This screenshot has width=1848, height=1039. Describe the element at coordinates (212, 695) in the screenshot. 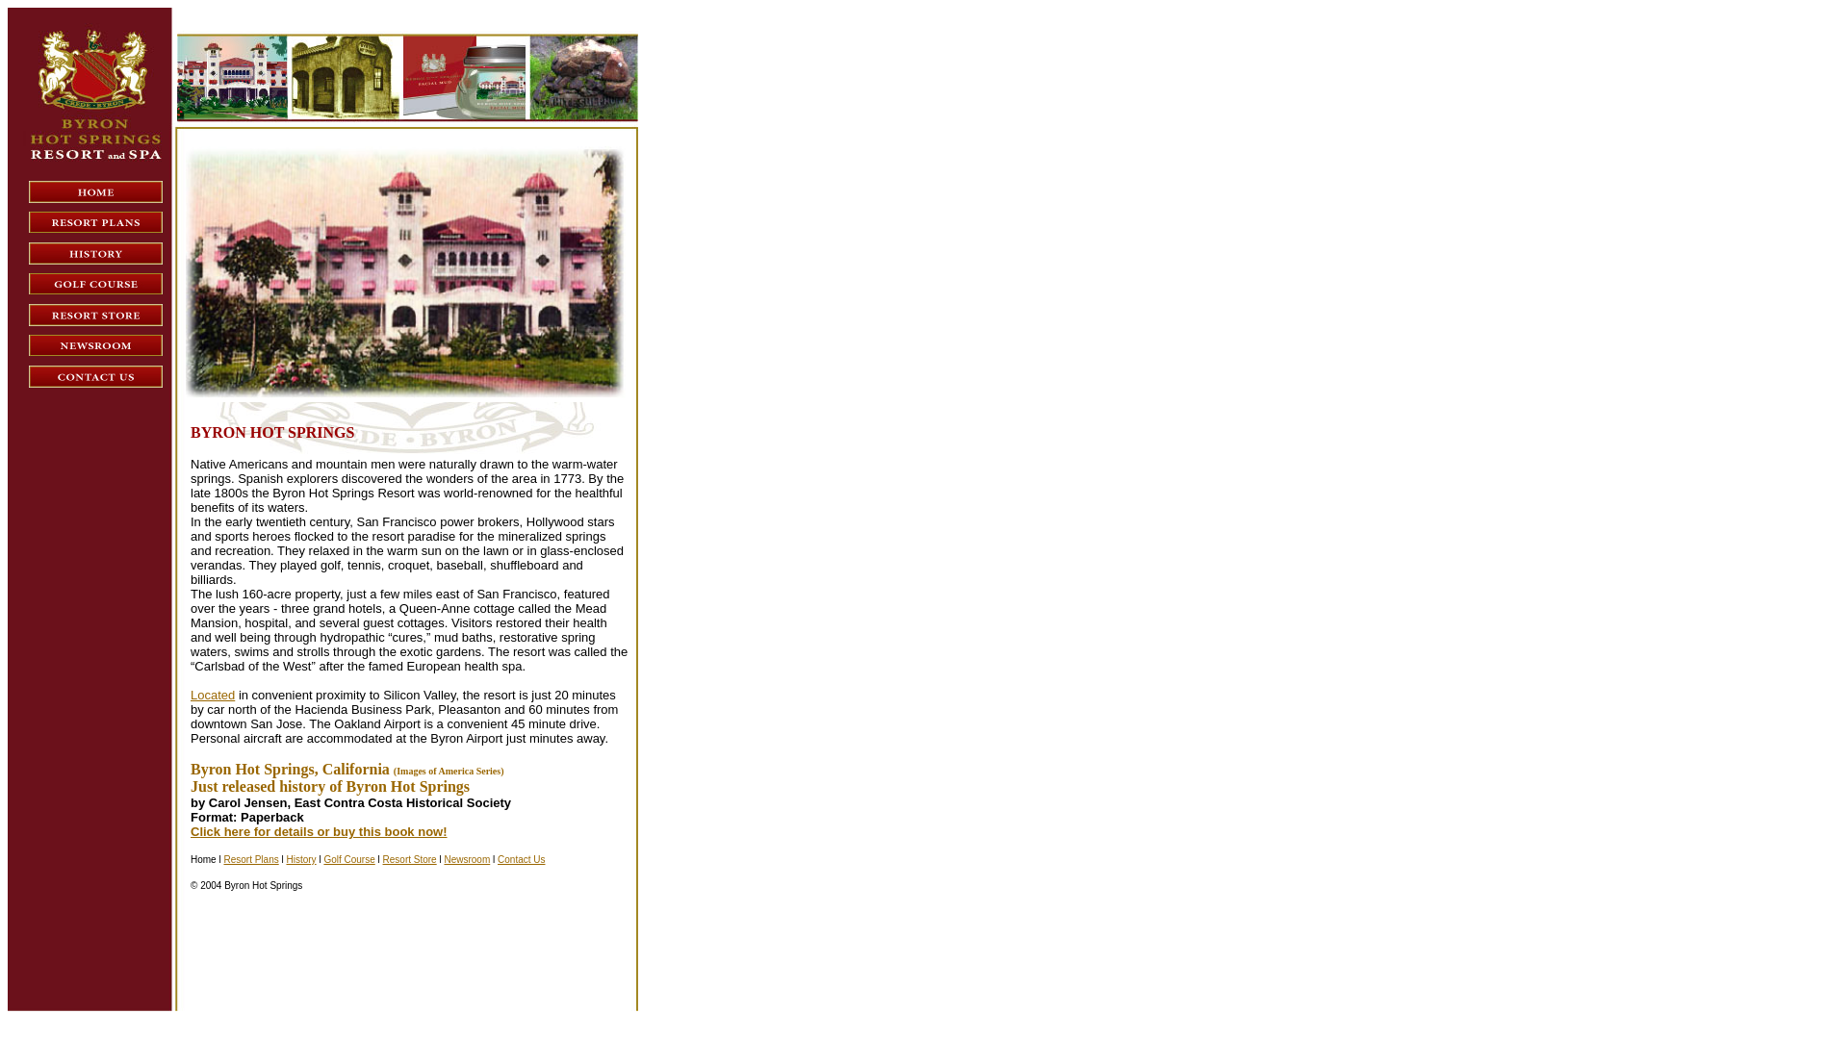

I see `Located` at that location.